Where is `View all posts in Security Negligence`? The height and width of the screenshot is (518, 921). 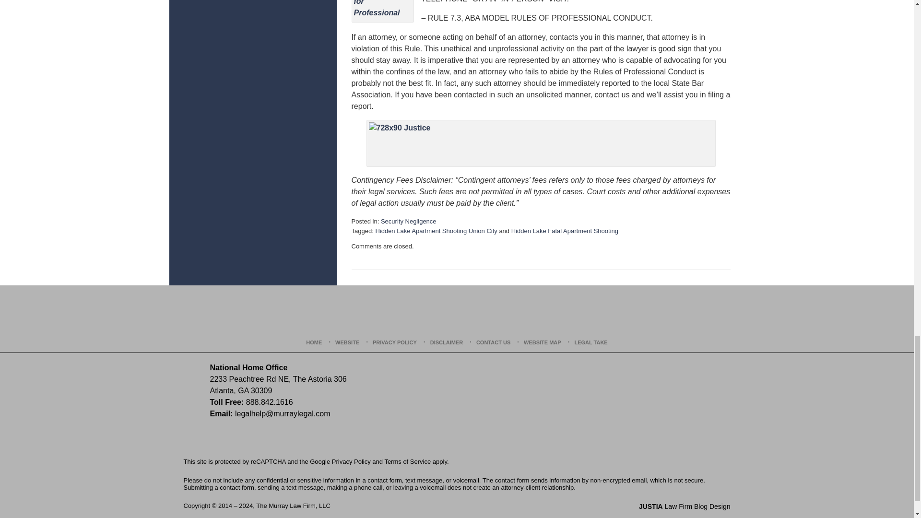
View all posts in Security Negligence is located at coordinates (409, 221).